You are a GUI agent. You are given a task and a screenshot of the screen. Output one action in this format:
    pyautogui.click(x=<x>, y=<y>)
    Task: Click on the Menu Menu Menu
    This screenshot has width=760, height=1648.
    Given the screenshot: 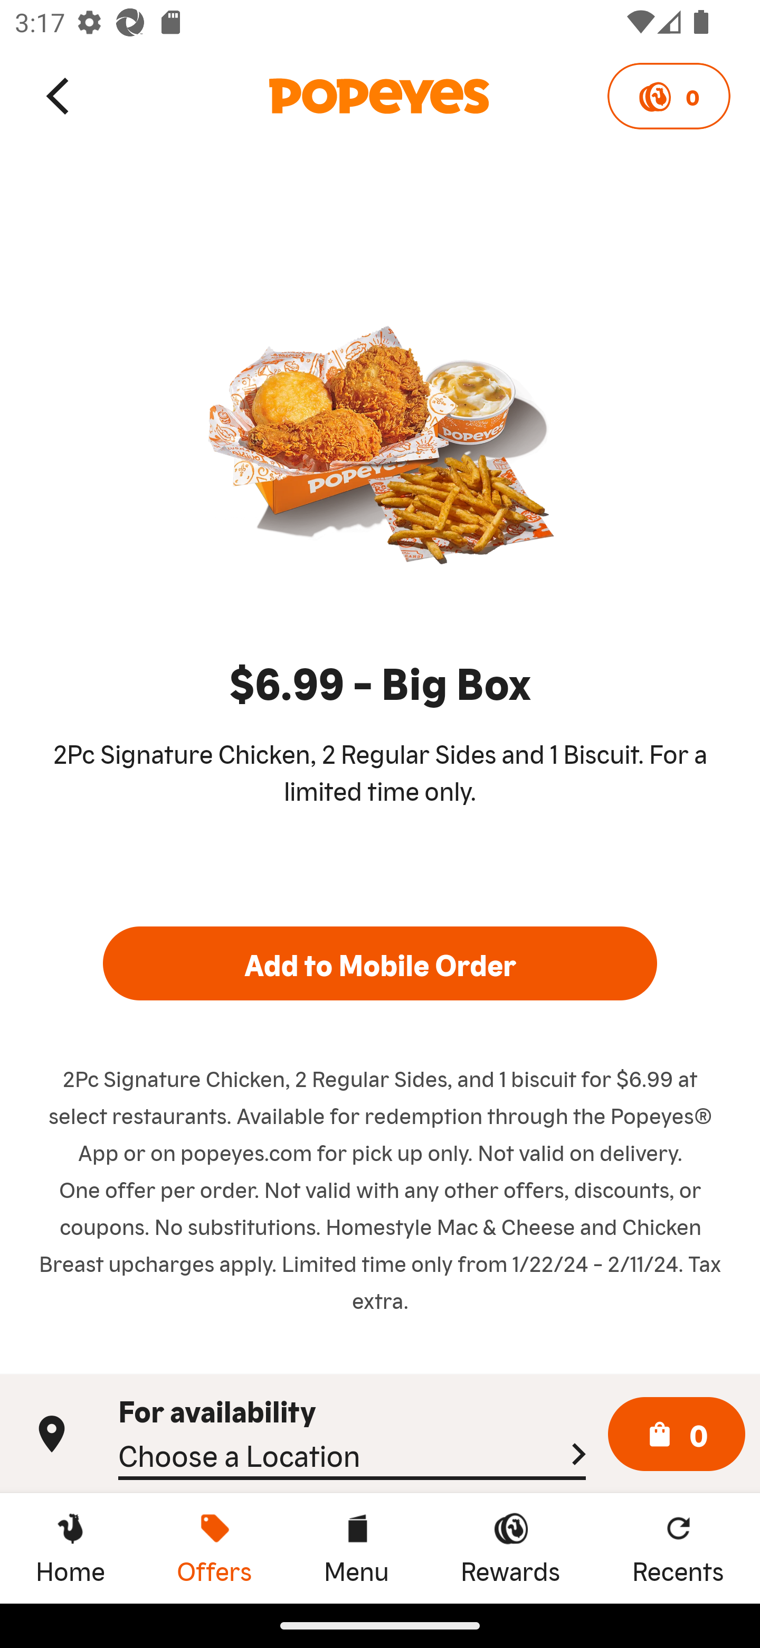 What is the action you would take?
    pyautogui.click(x=356, y=1548)
    